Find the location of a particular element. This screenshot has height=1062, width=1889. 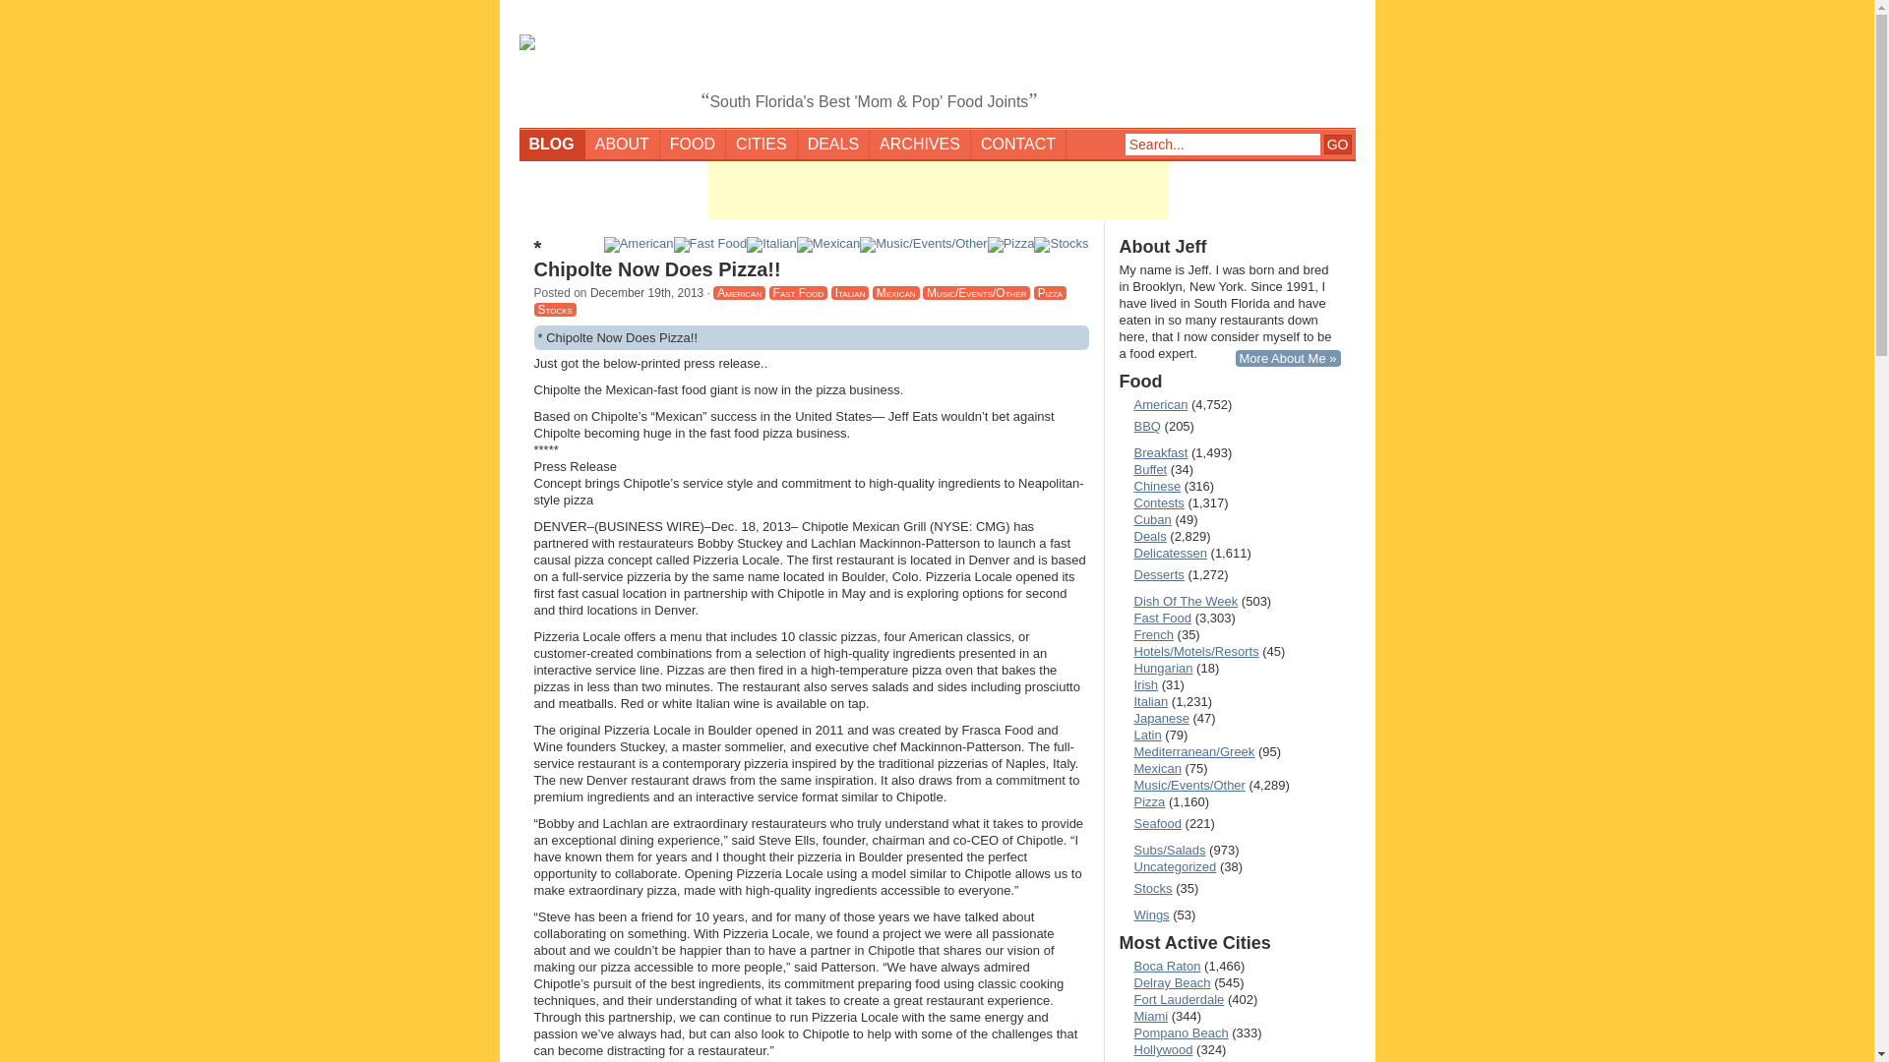

CITIES is located at coordinates (762, 144).